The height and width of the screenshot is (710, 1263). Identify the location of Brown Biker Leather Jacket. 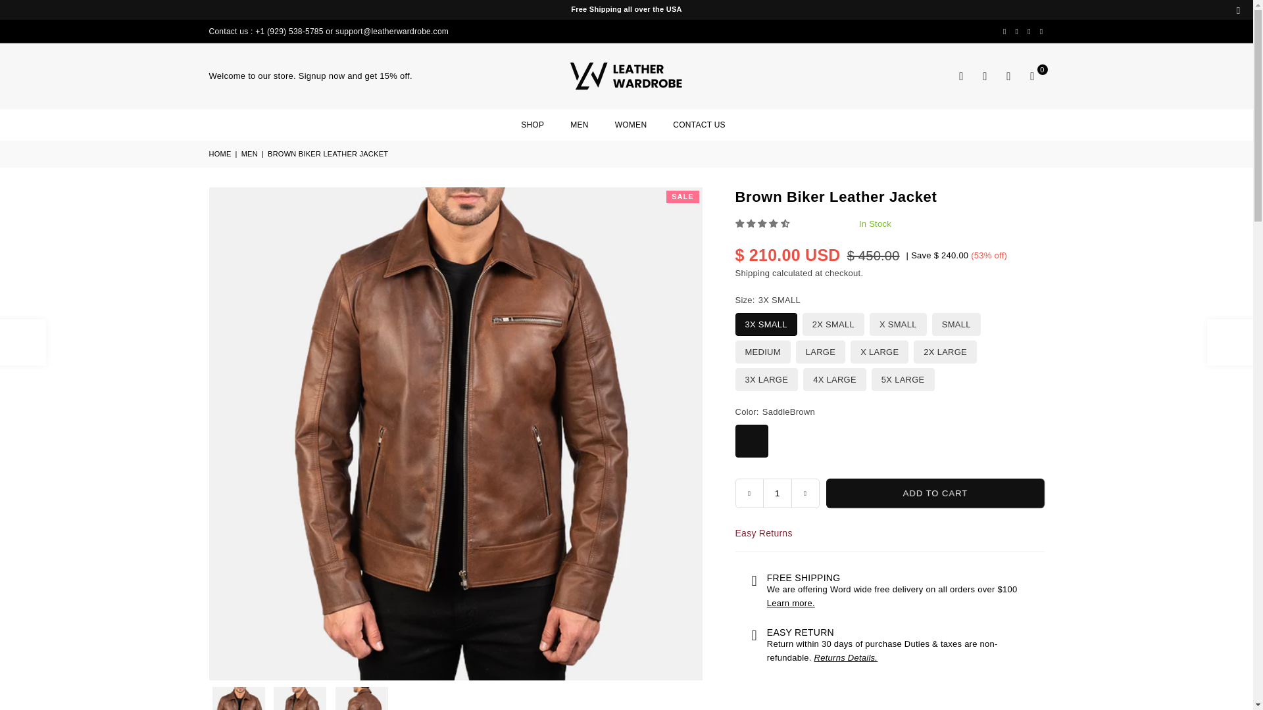
(238, 698).